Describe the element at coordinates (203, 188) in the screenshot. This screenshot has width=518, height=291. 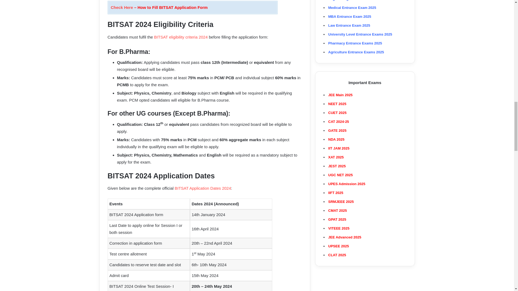
I see `BITSAT Application Dates 2024` at that location.